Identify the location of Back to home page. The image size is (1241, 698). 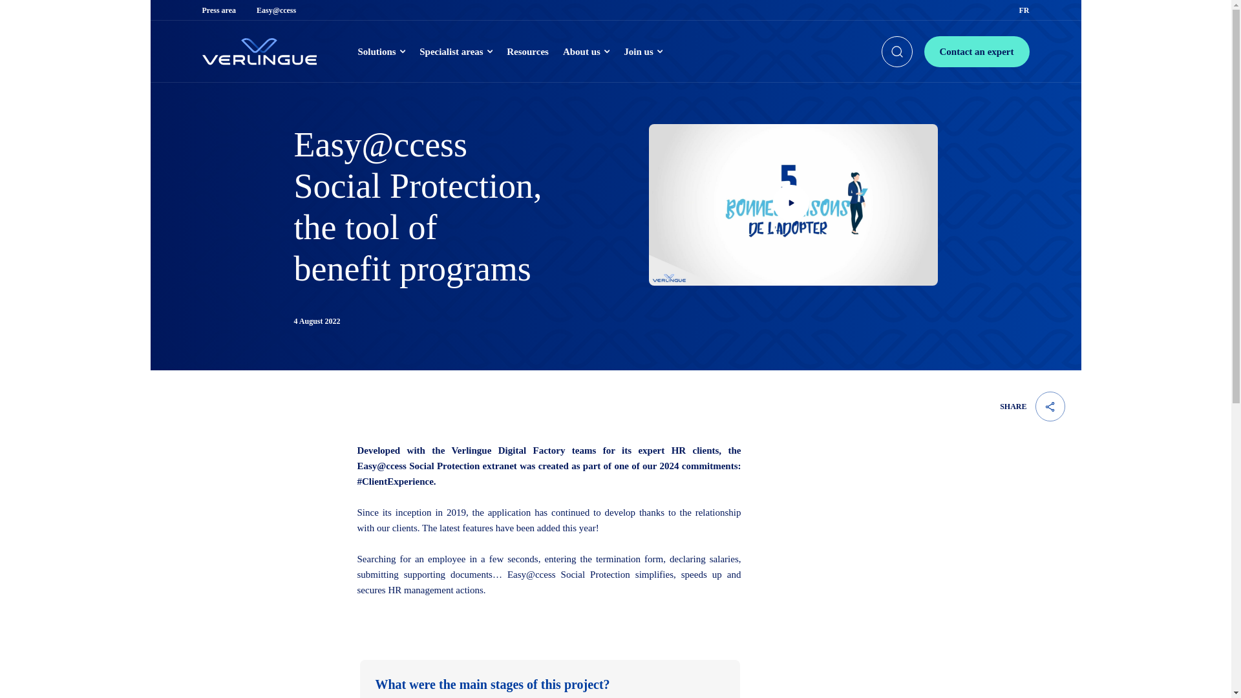
(259, 52).